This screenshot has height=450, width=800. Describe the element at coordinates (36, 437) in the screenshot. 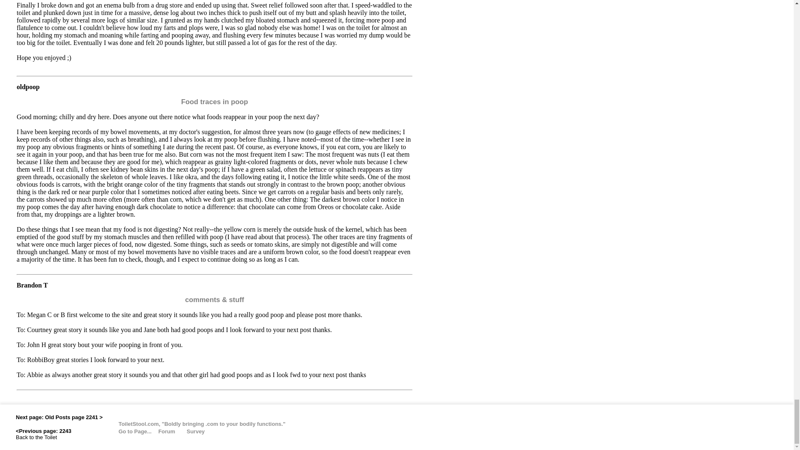

I see `Back to the Toilet` at that location.